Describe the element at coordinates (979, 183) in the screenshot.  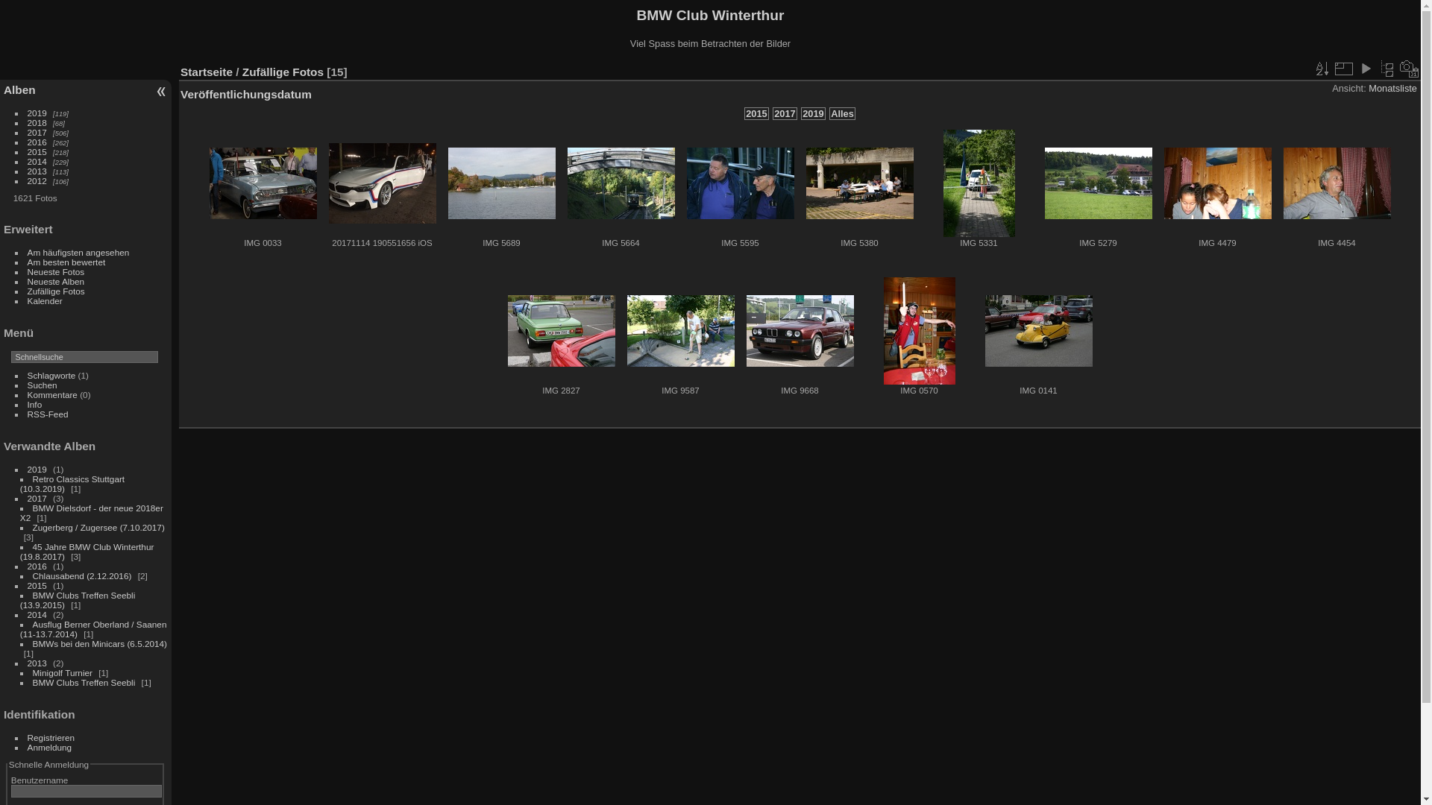
I see `IMG 5331 (727 besuche)` at that location.